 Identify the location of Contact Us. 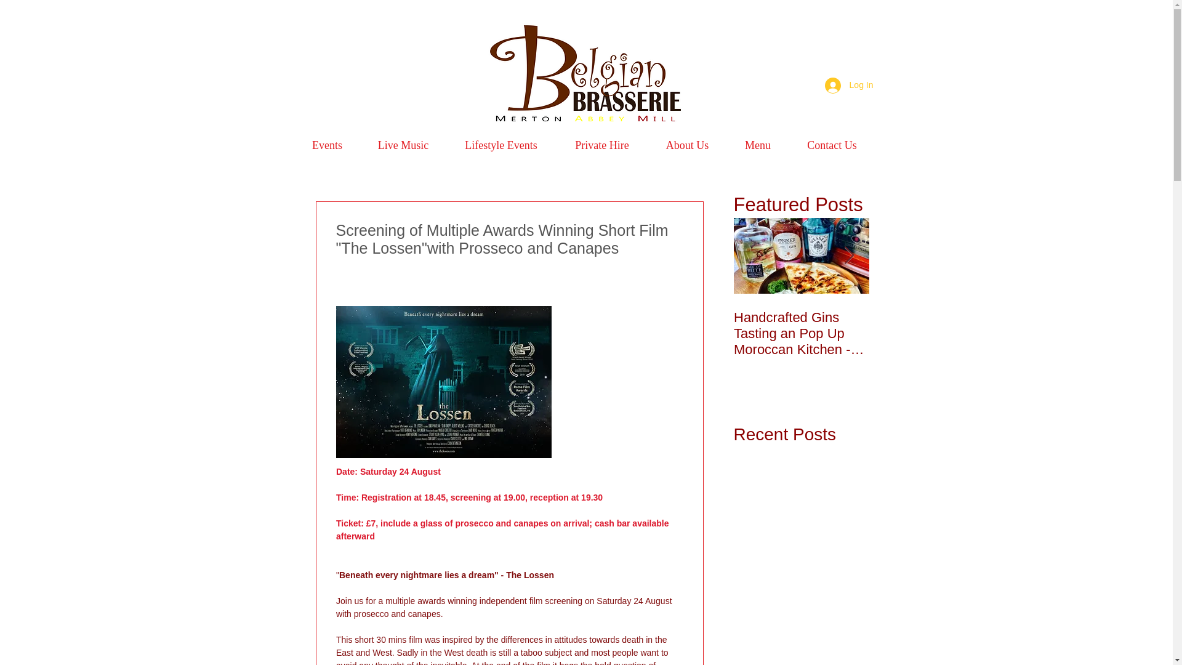
(832, 145).